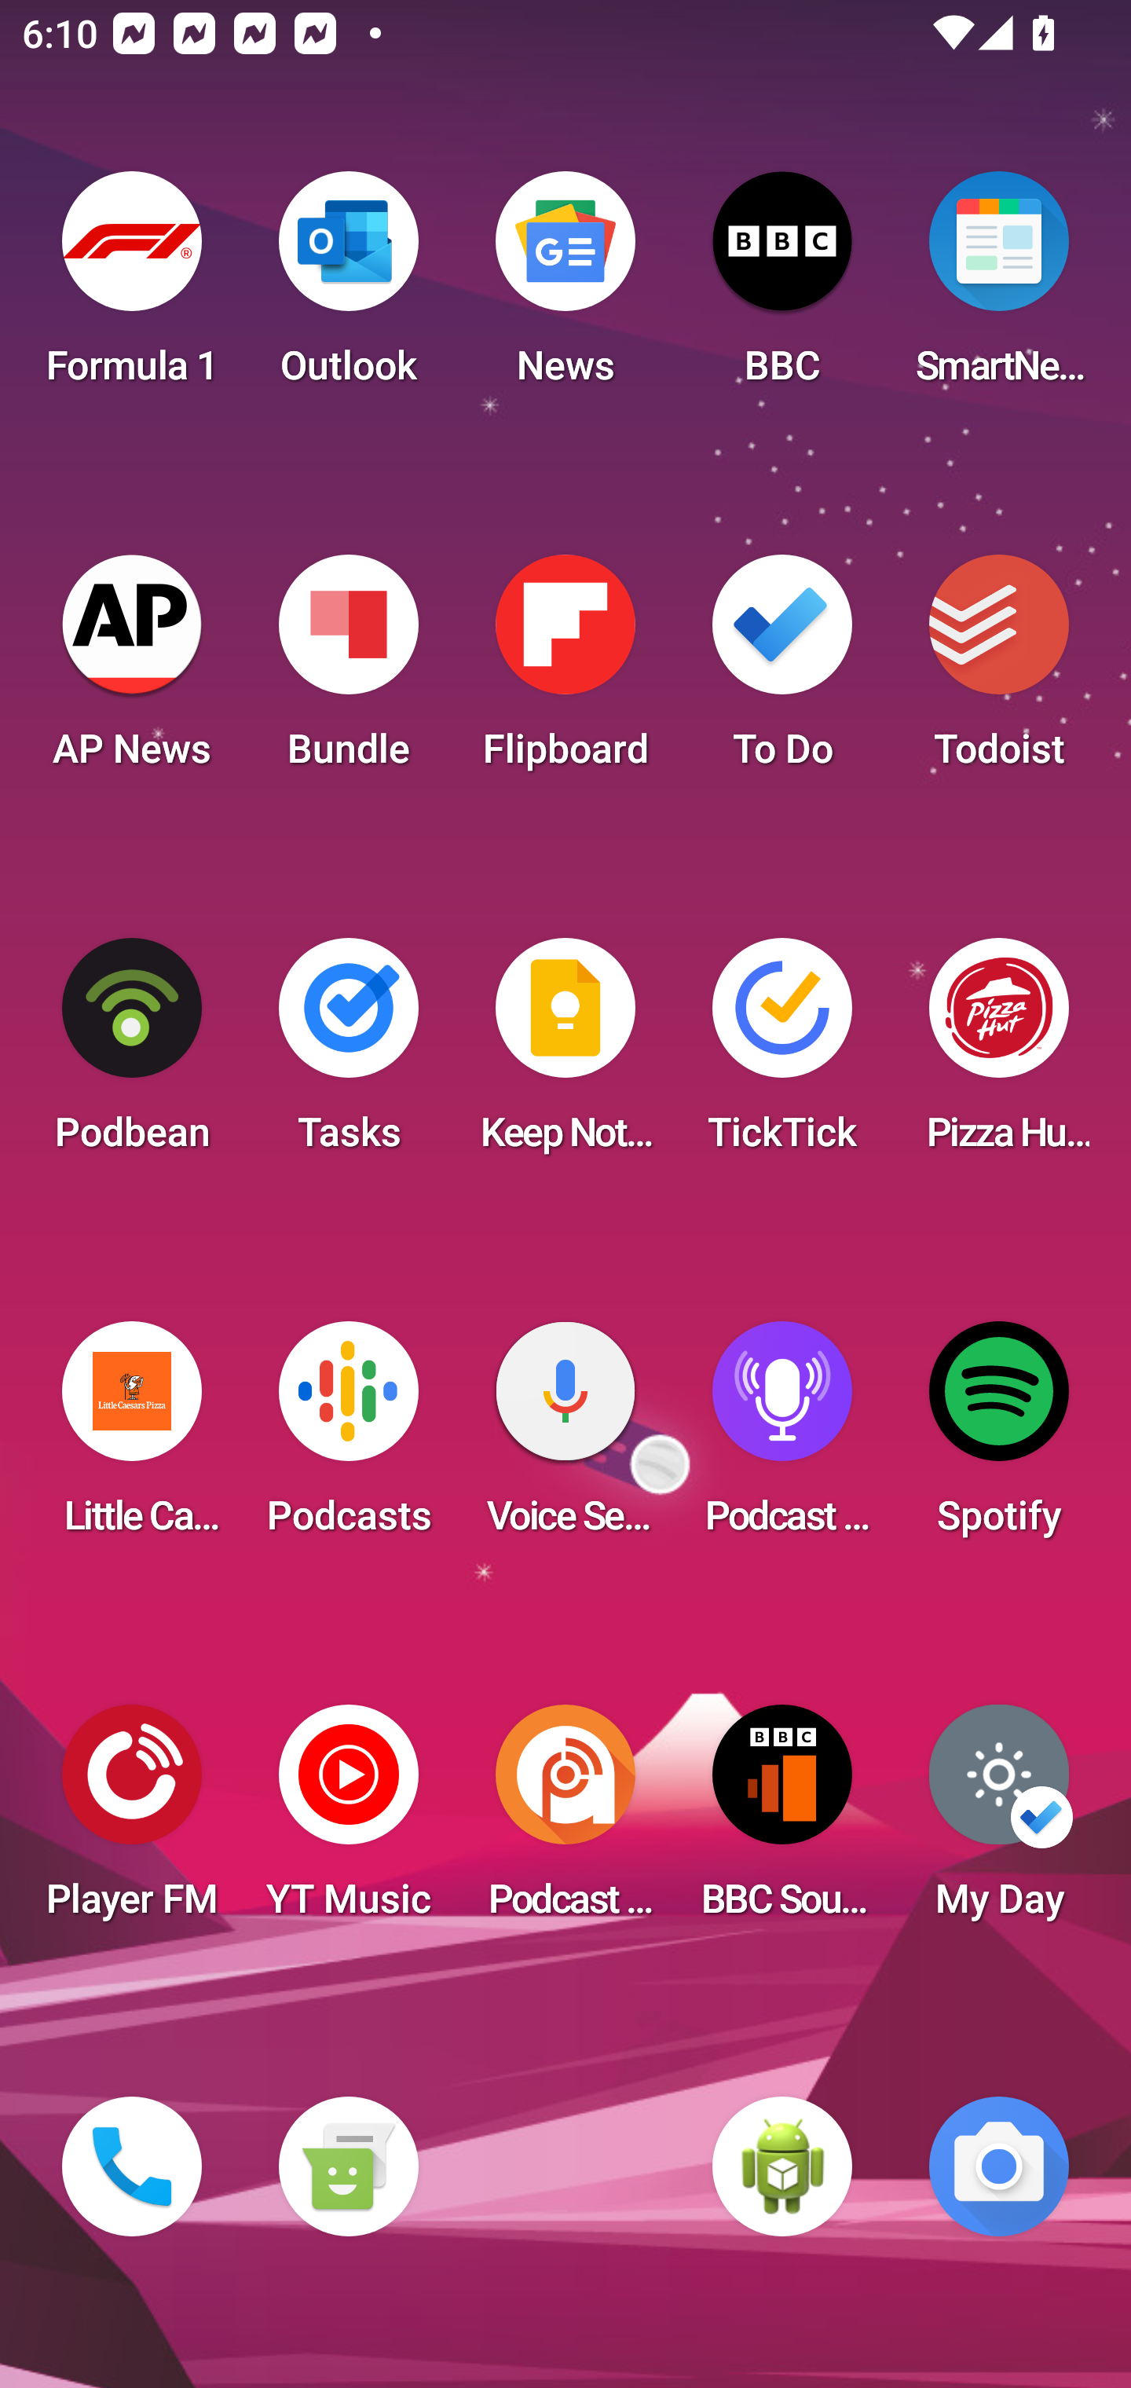  What do you see at coordinates (132, 288) in the screenshot?
I see `Formula 1` at bounding box center [132, 288].